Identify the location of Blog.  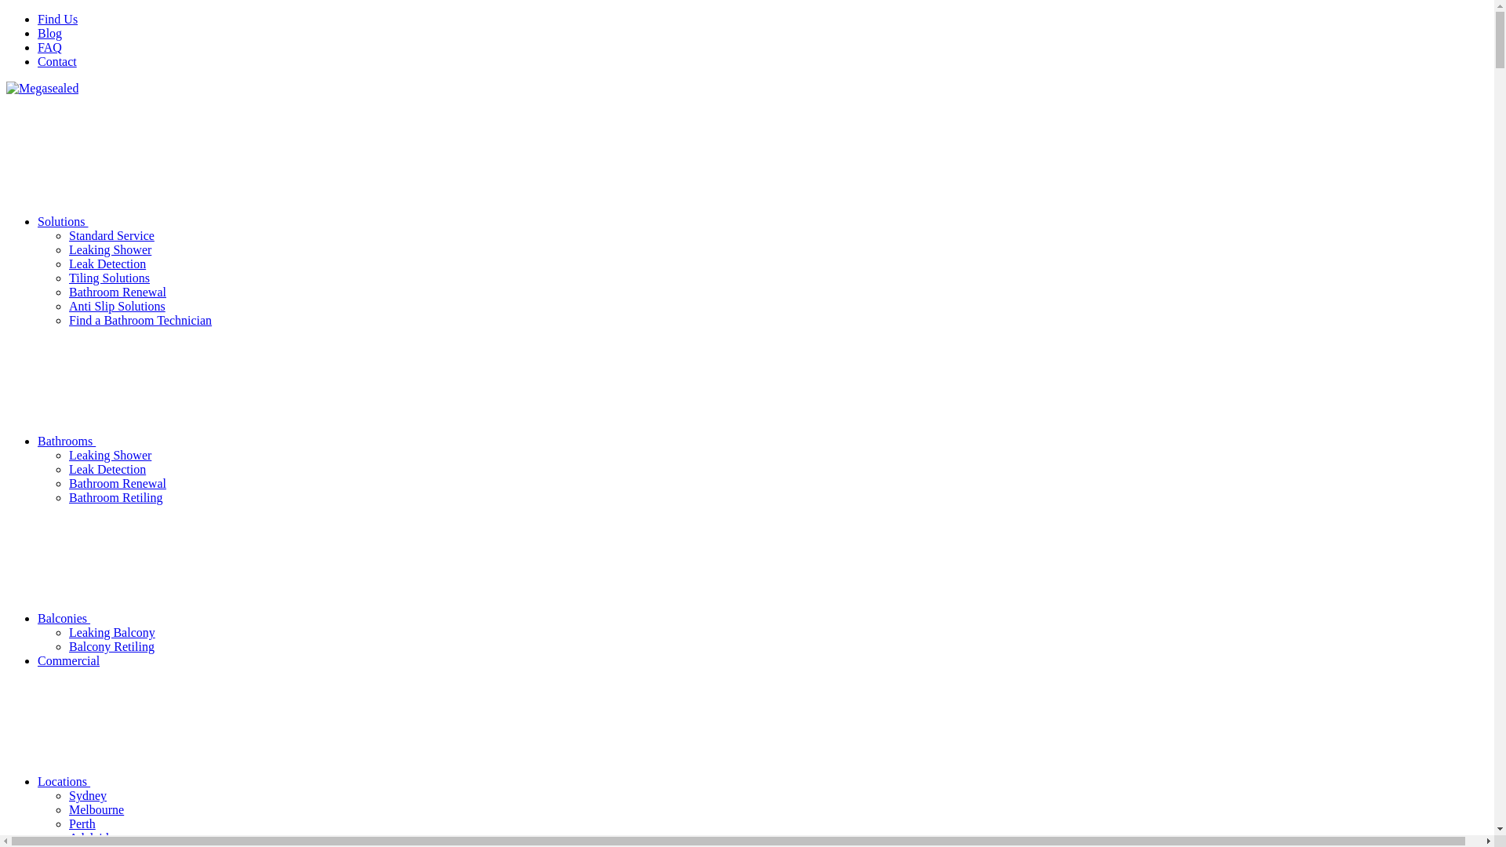
(50, 33).